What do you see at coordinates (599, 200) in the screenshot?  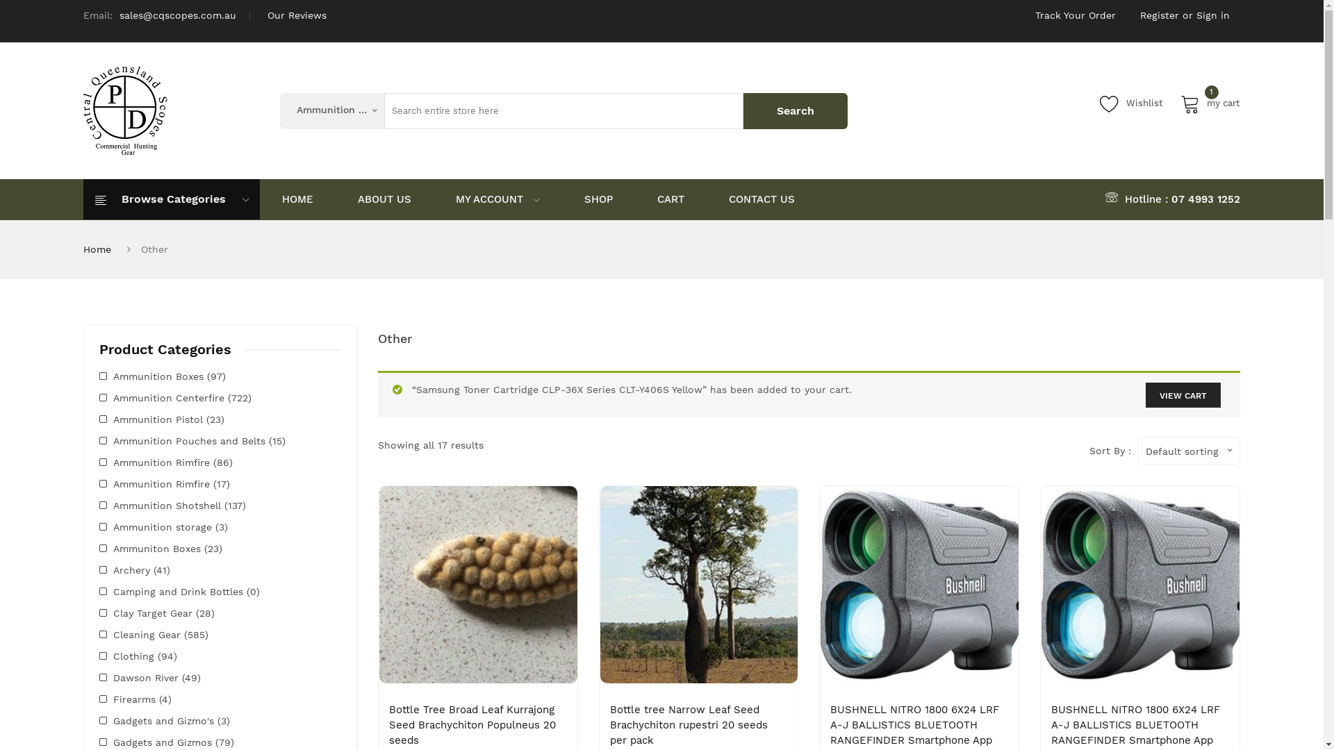 I see `SHOP` at bounding box center [599, 200].